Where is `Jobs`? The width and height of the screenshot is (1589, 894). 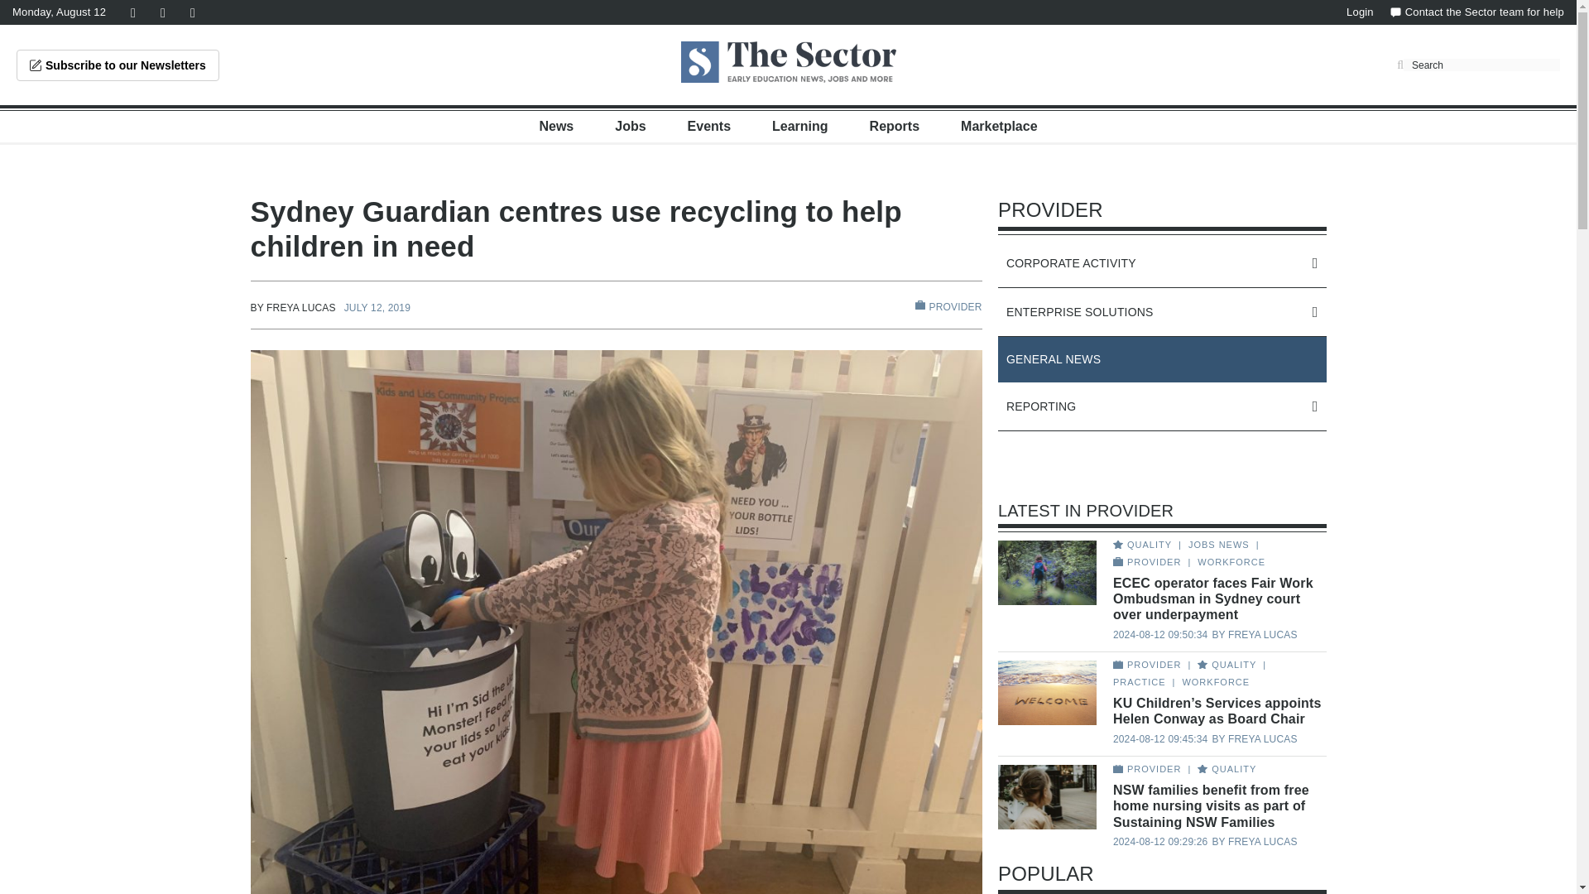 Jobs is located at coordinates (630, 126).